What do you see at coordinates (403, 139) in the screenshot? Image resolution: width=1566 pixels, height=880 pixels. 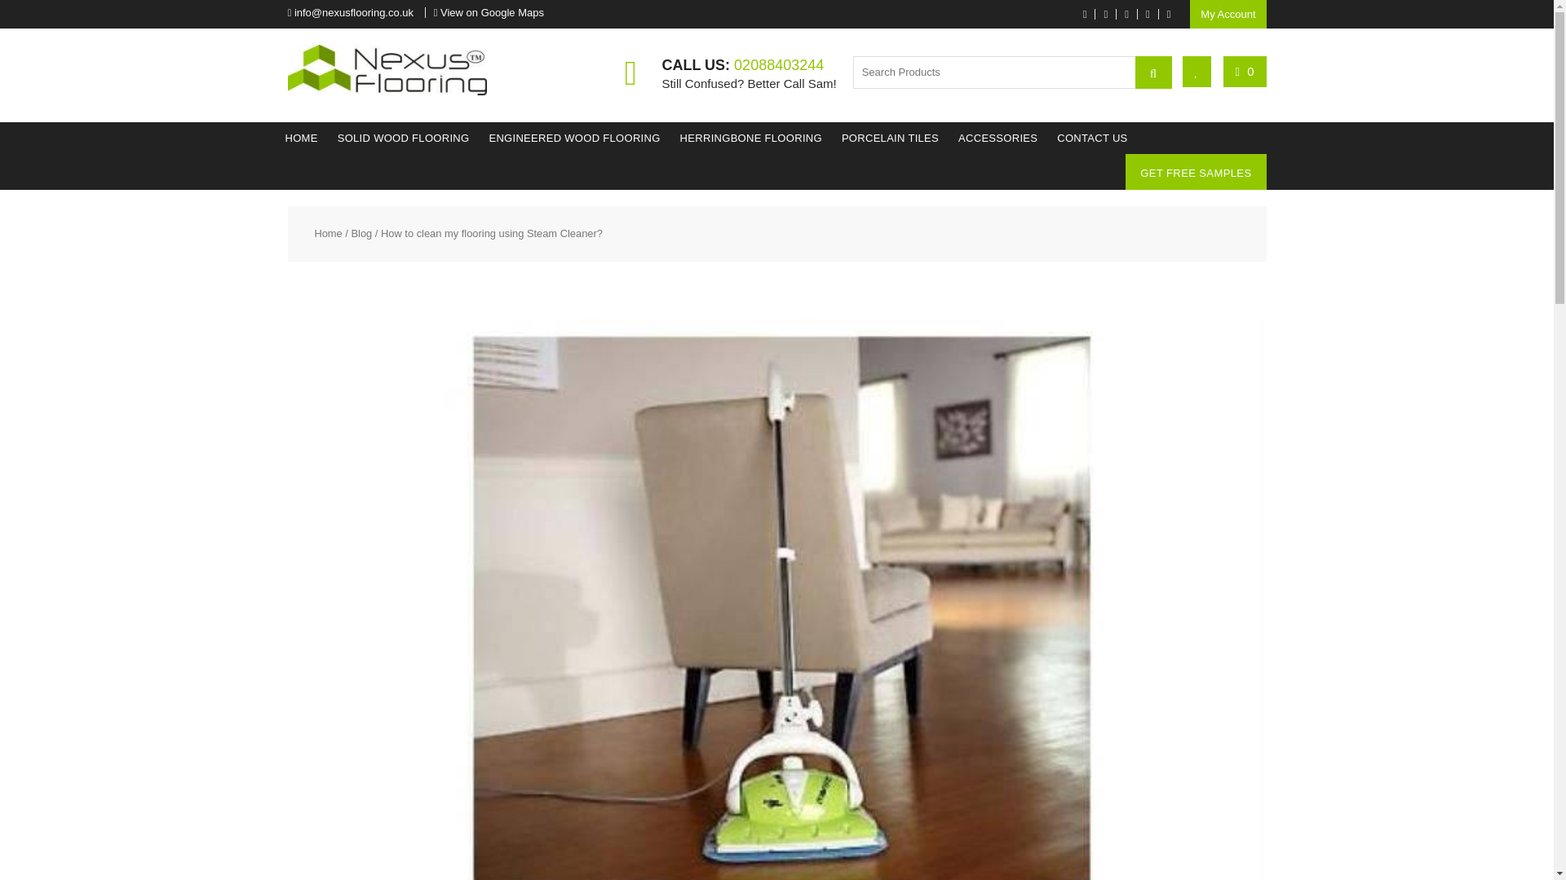 I see `SOLID WOOD FLOORING` at bounding box center [403, 139].